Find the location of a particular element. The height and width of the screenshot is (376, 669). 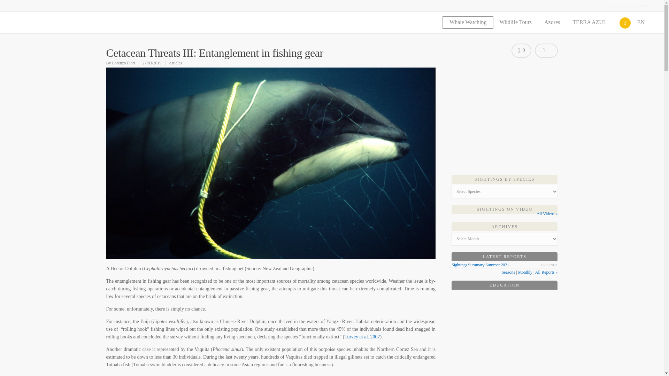

EN is located at coordinates (644, 24).